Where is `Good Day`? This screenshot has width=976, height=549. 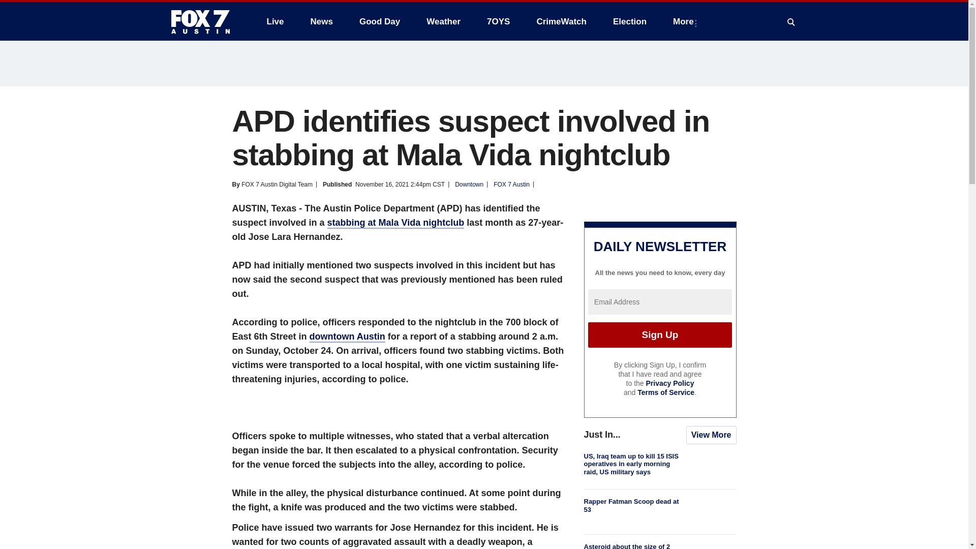 Good Day is located at coordinates (379, 21).